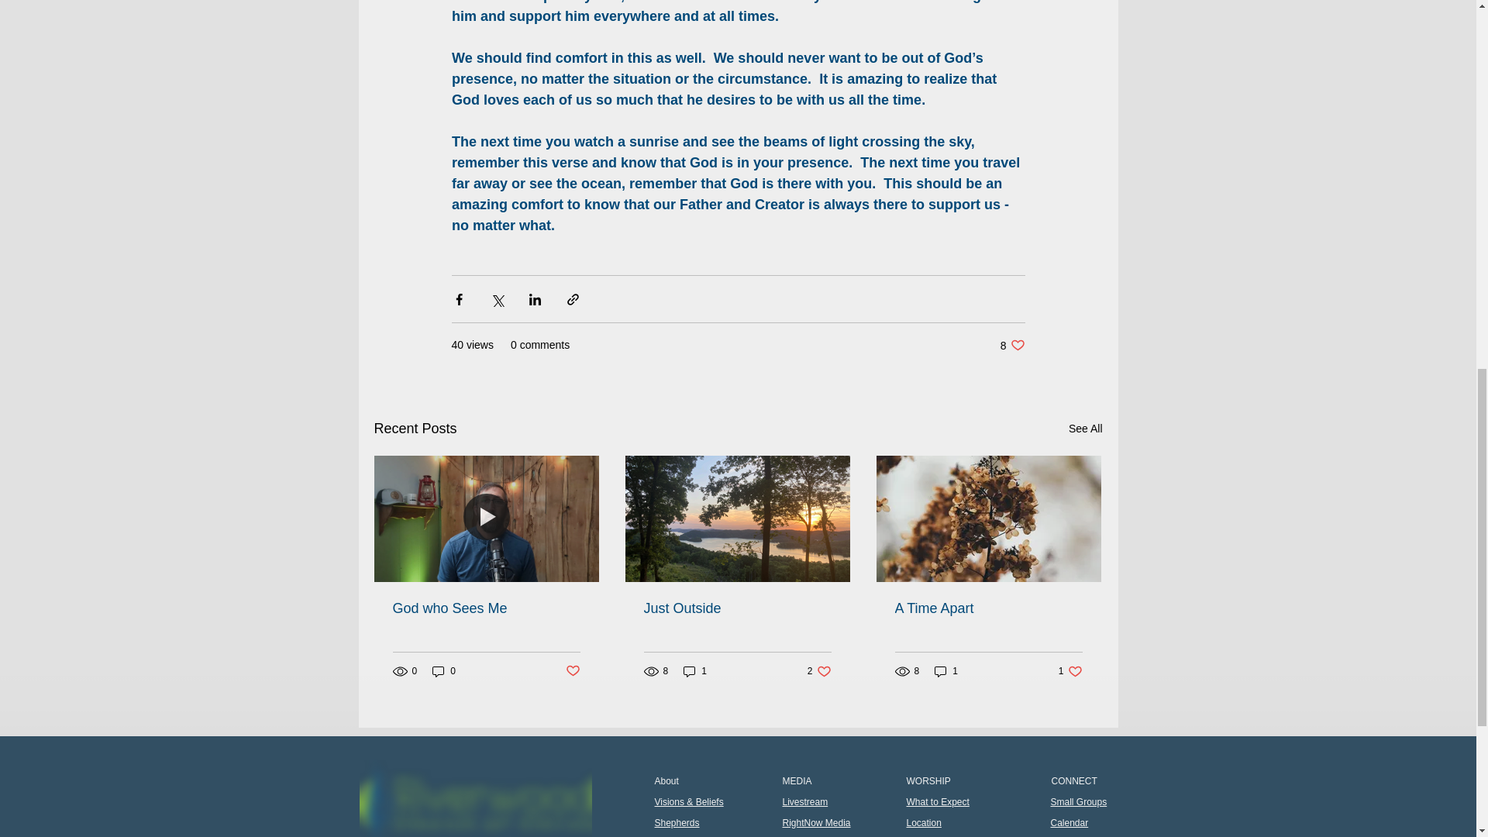  Describe the element at coordinates (1085, 429) in the screenshot. I see `Logo3b.png` at that location.